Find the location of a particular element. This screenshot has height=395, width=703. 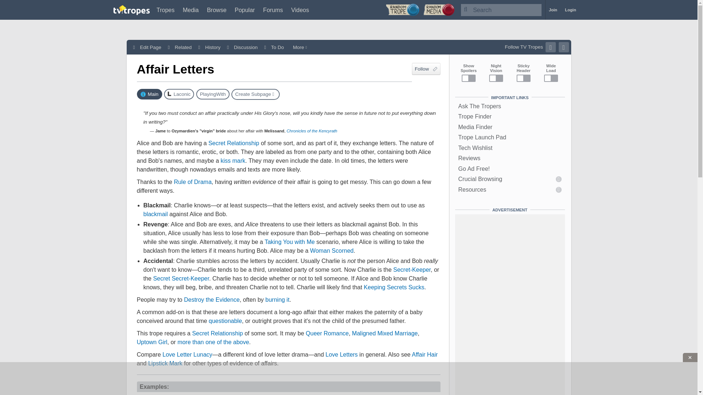

The Laconic page is located at coordinates (179, 94).